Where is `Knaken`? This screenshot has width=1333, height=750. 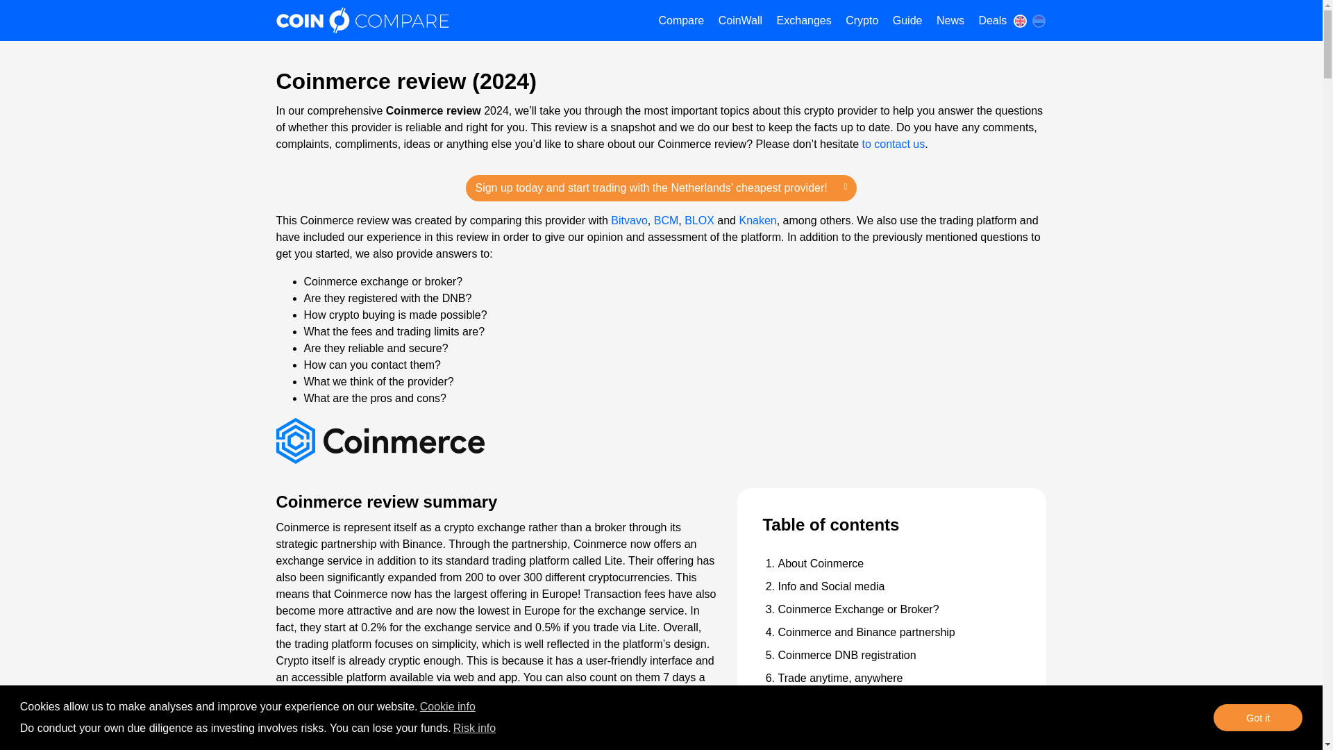
Knaken is located at coordinates (757, 220).